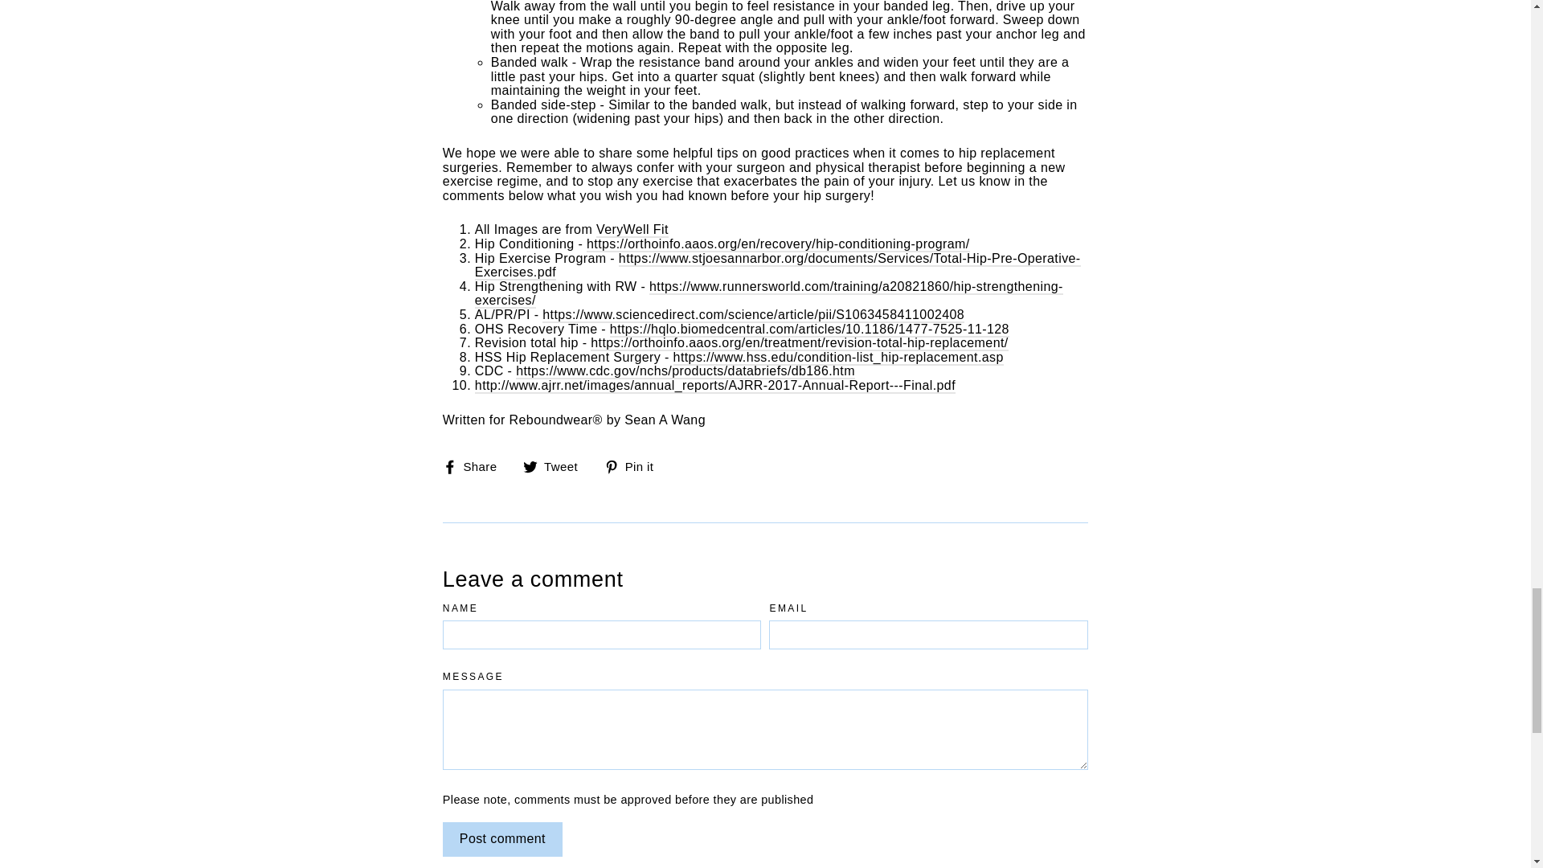 The height and width of the screenshot is (868, 1543). What do you see at coordinates (556, 466) in the screenshot?
I see `Tweet on Twitter` at bounding box center [556, 466].